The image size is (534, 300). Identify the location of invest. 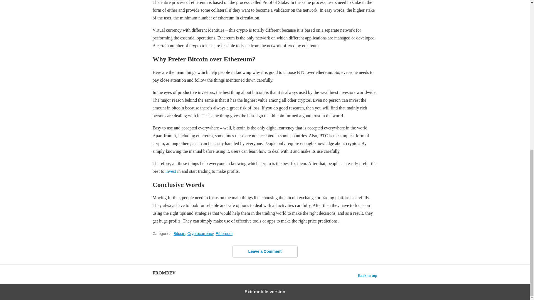
(171, 171).